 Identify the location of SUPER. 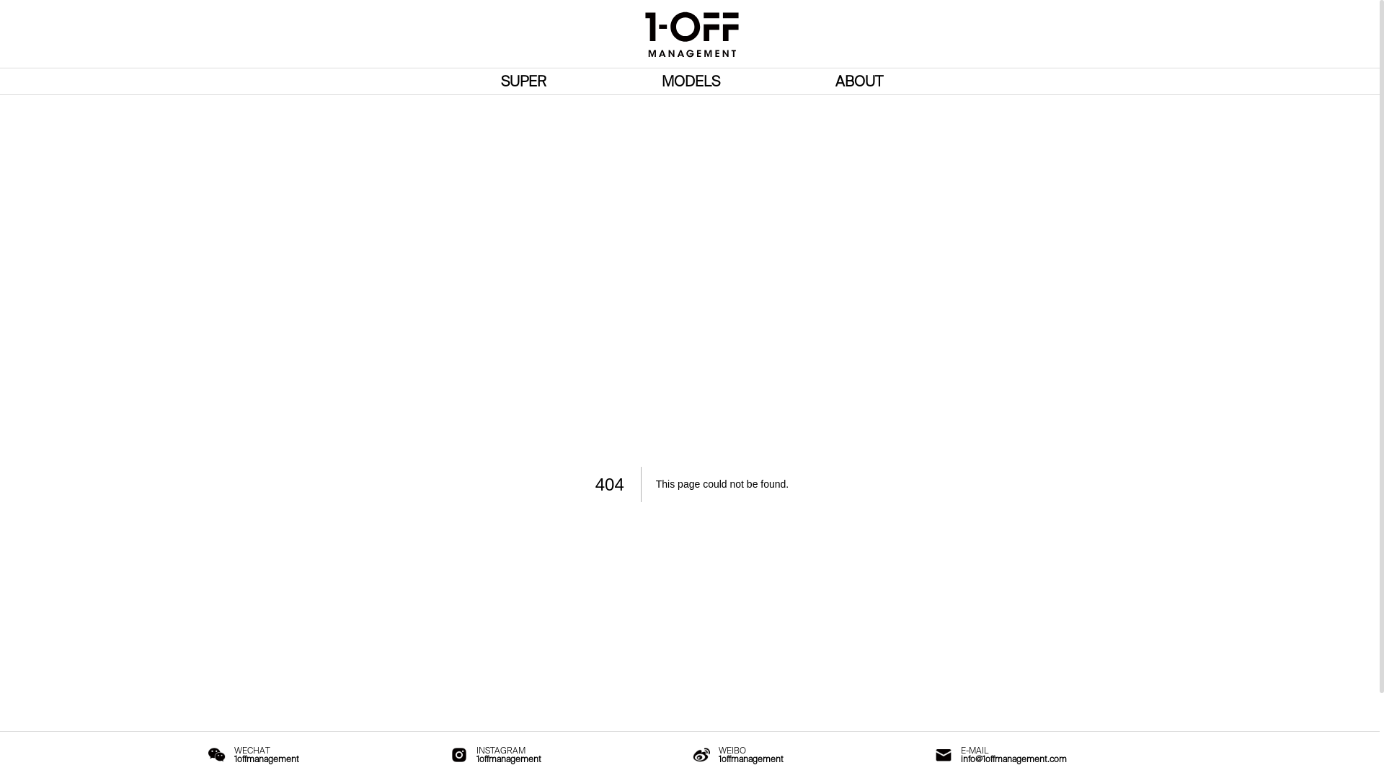
(523, 81).